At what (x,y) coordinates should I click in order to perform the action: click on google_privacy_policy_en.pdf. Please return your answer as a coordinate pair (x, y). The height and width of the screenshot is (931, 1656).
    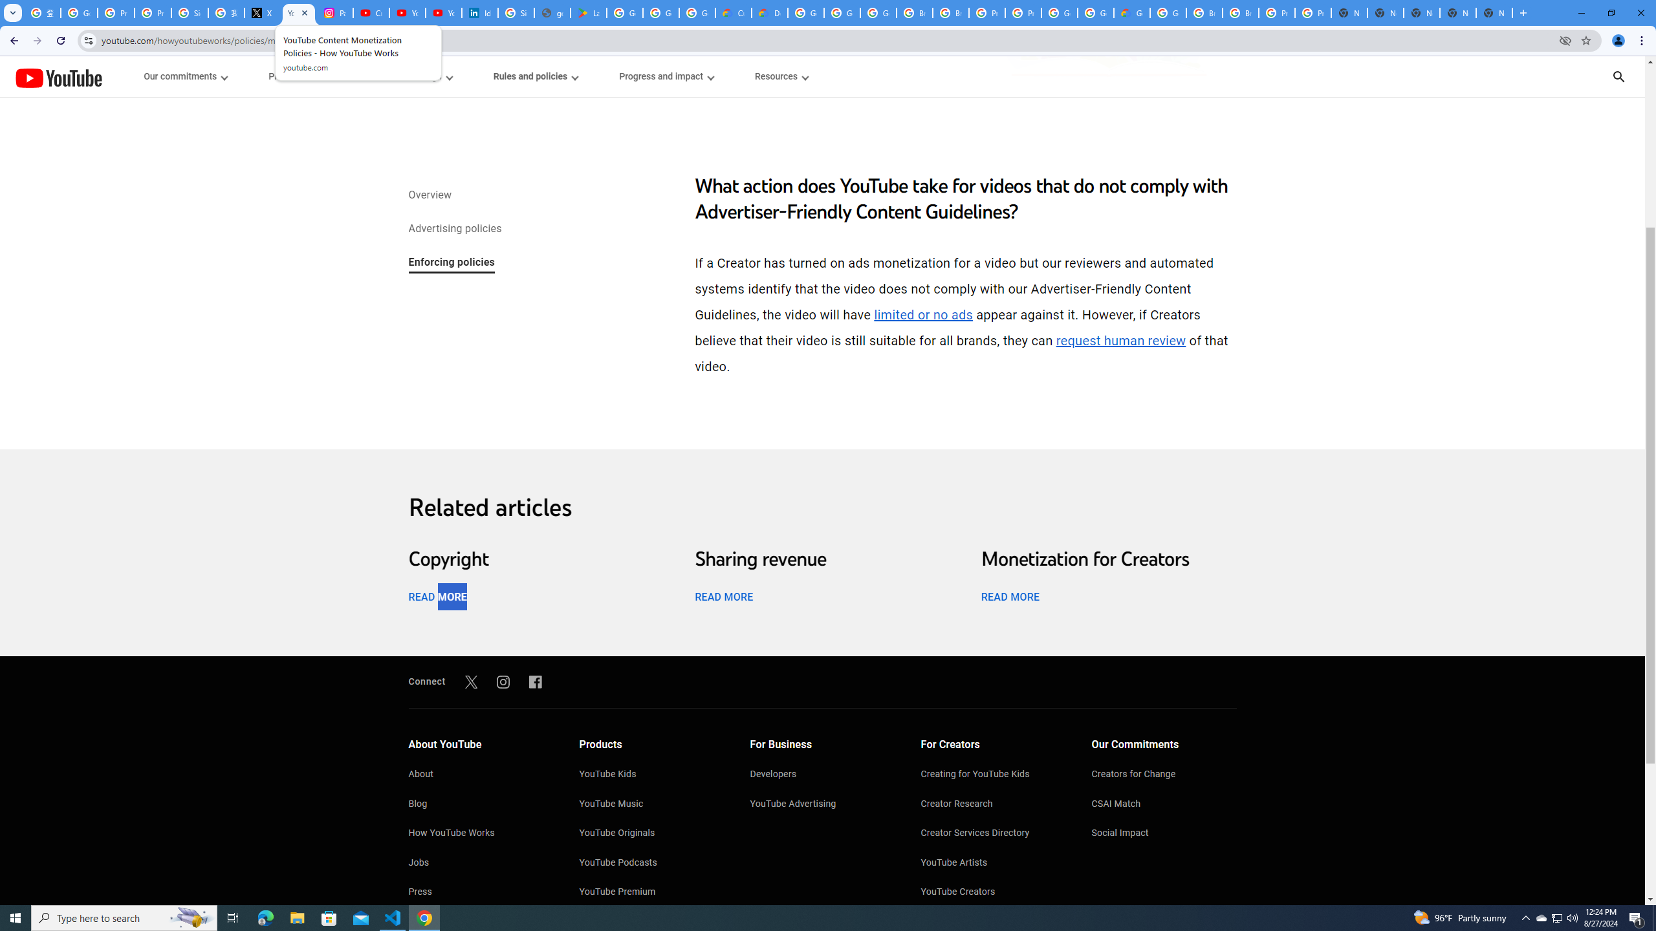
    Looking at the image, I should click on (552, 13).